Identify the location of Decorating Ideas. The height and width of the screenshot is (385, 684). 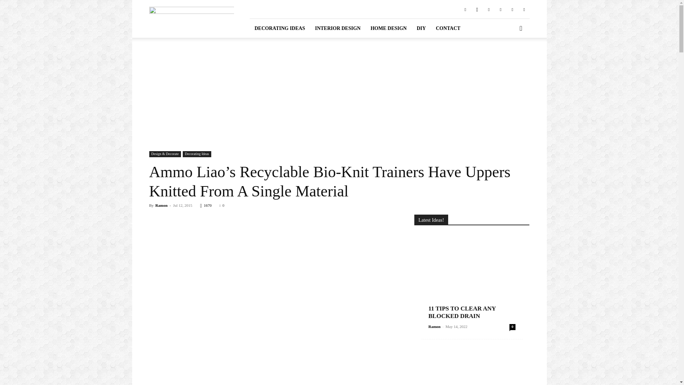
(197, 154).